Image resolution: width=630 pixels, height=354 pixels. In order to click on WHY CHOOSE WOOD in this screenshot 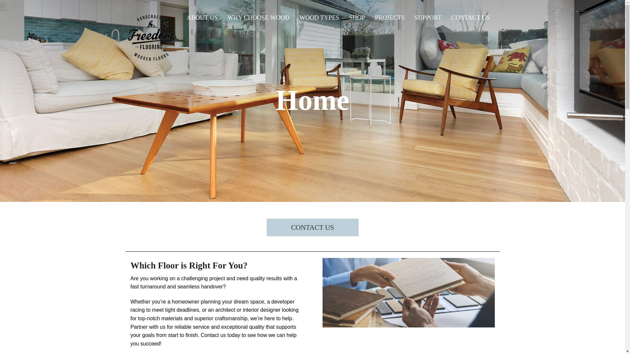, I will do `click(258, 18)`.